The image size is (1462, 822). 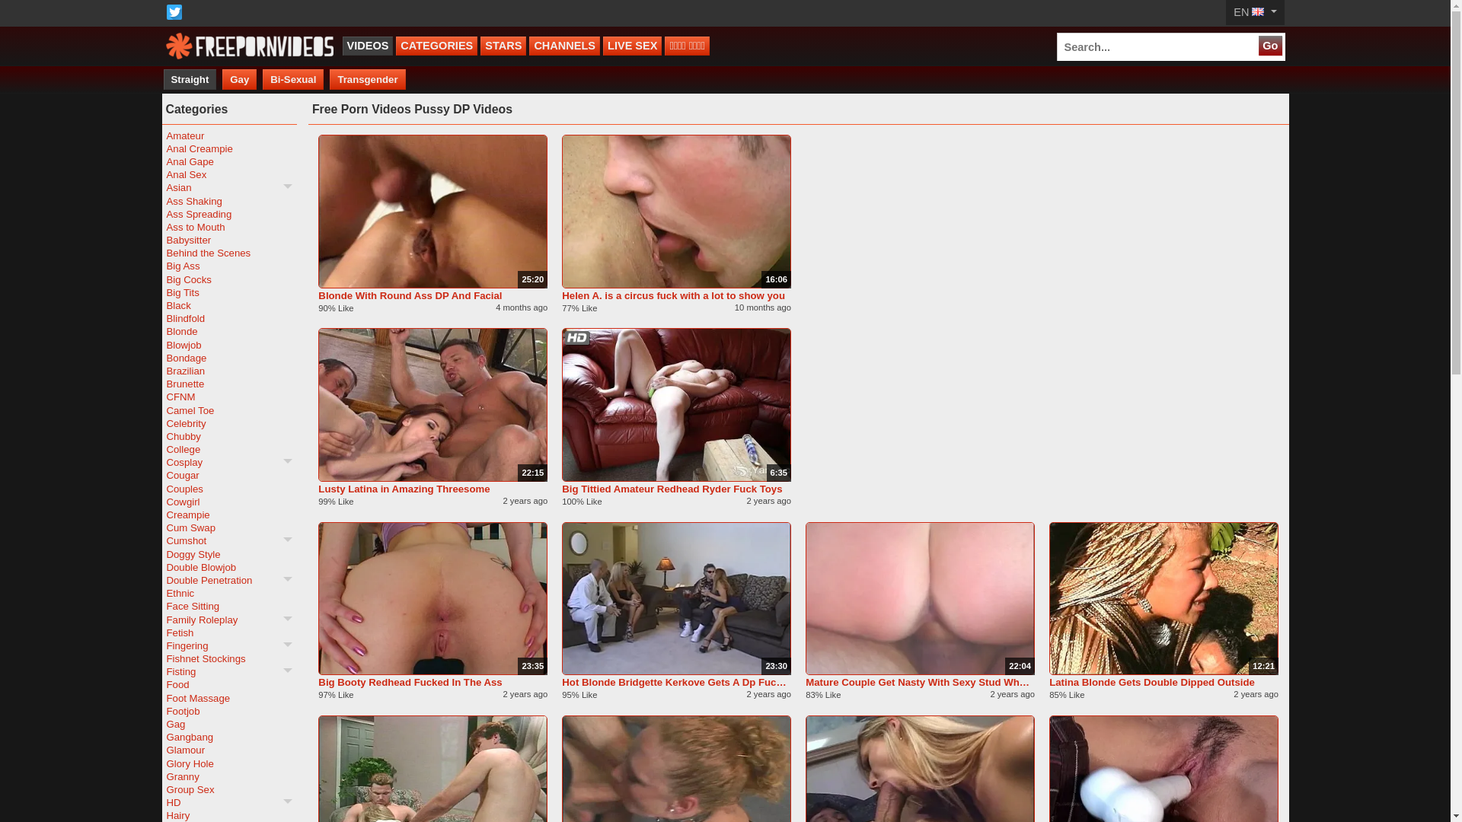 I want to click on LIVE SEX, so click(x=632, y=46).